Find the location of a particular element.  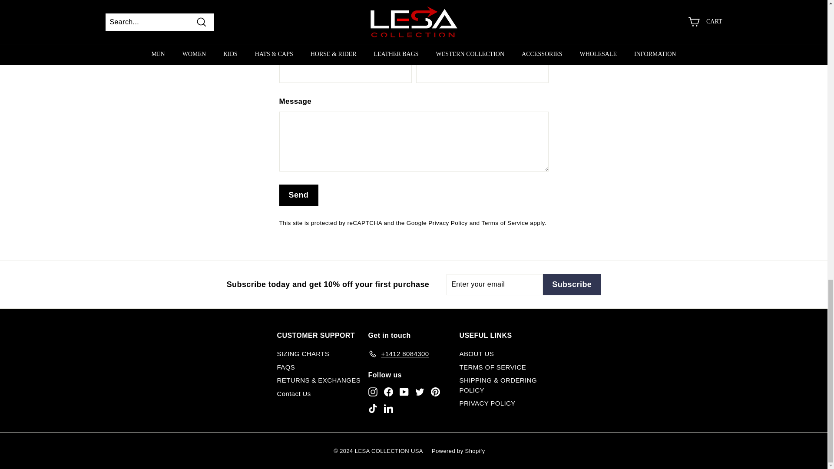

LESA COLLECTION USA  on Twitter is located at coordinates (420, 392).